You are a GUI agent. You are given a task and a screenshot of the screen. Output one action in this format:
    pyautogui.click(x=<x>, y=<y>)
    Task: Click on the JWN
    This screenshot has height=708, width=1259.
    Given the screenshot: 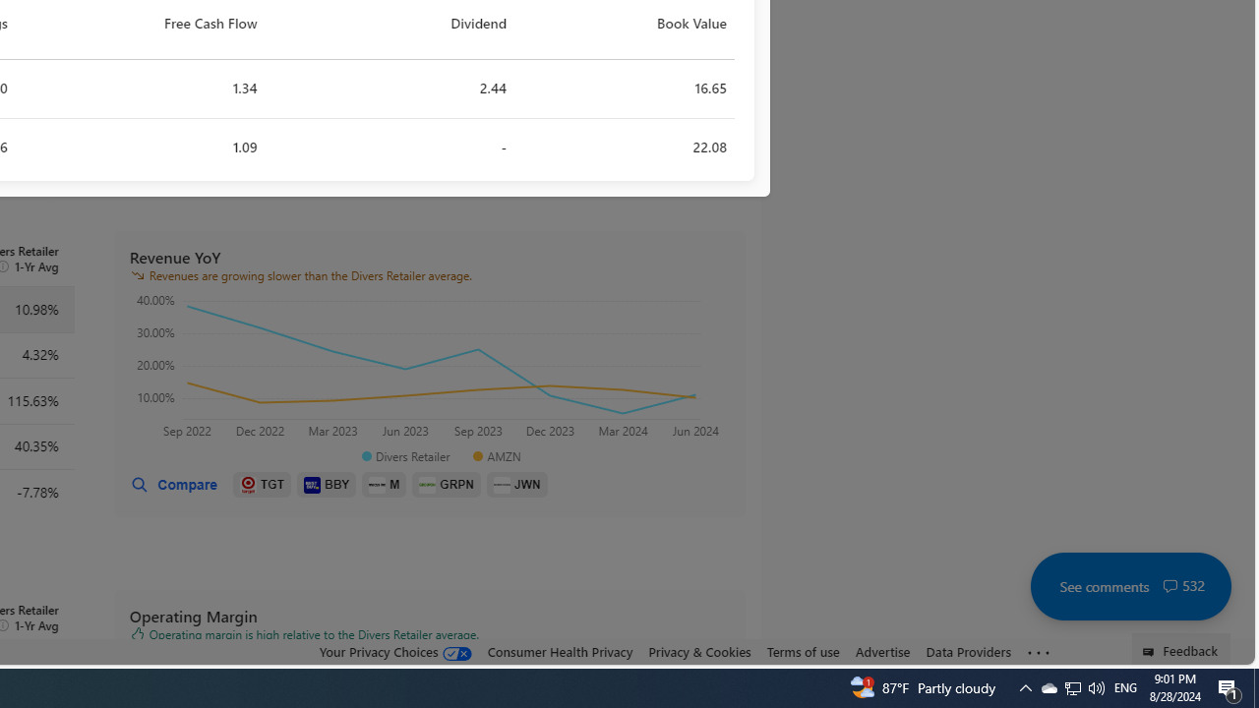 What is the action you would take?
    pyautogui.click(x=517, y=485)
    